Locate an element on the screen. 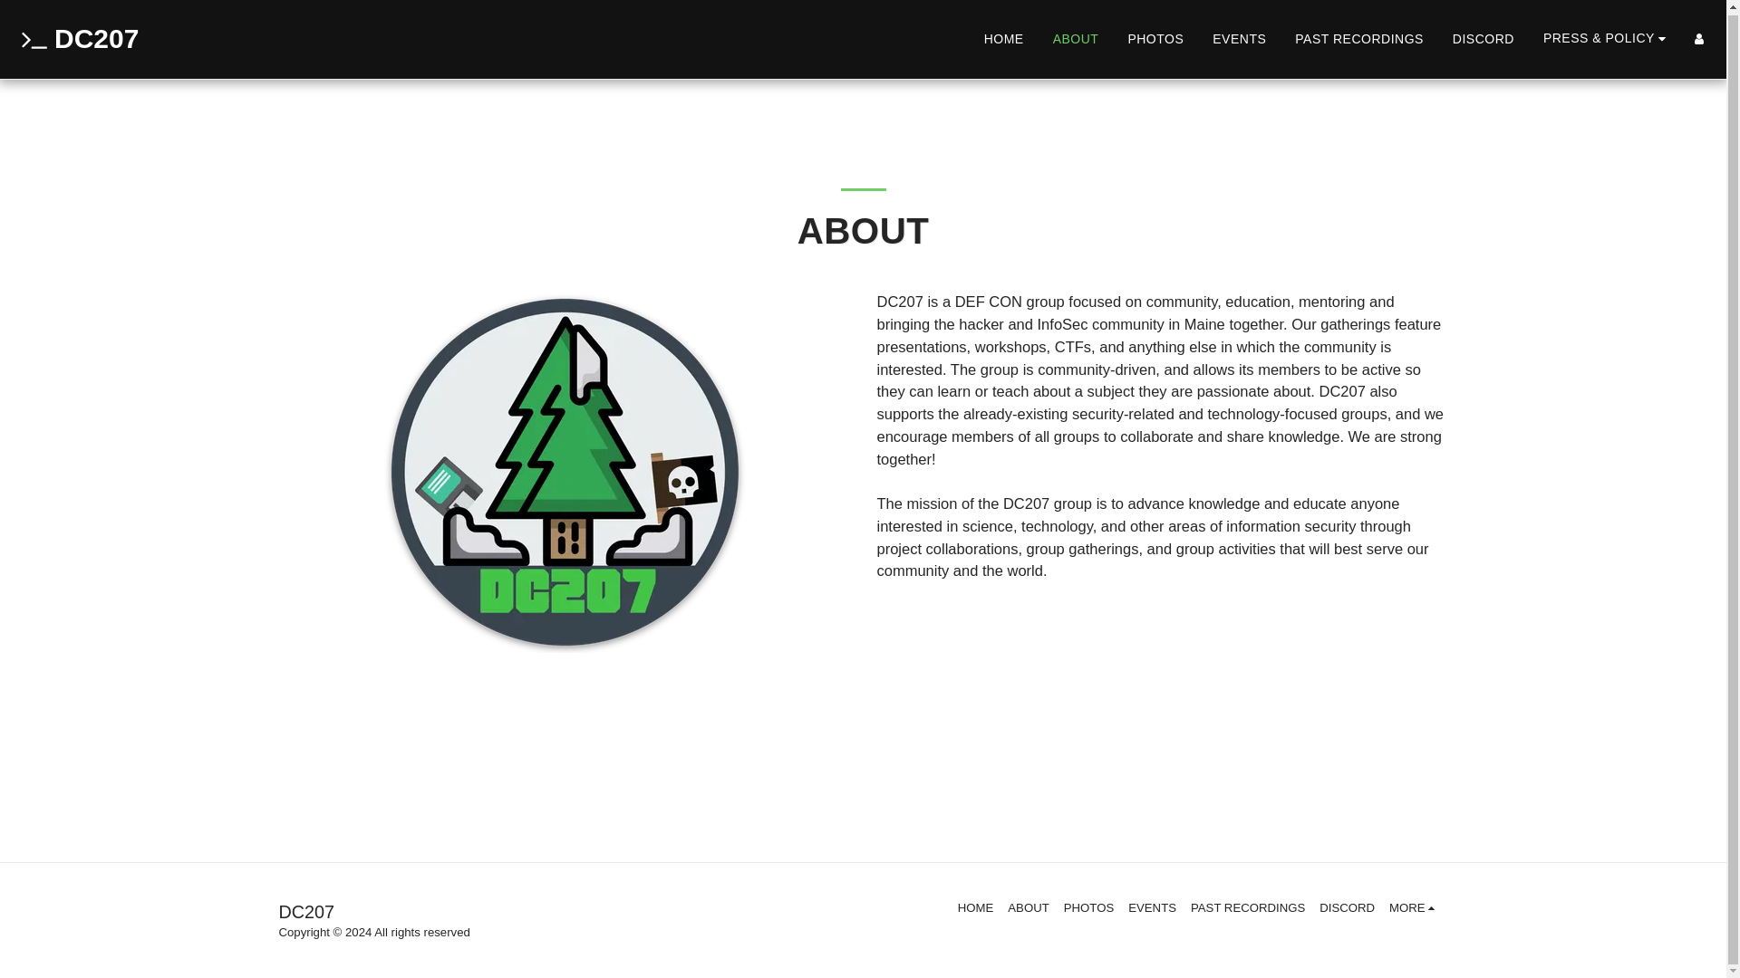  PAST RECORDINGS is located at coordinates (1358, 38).